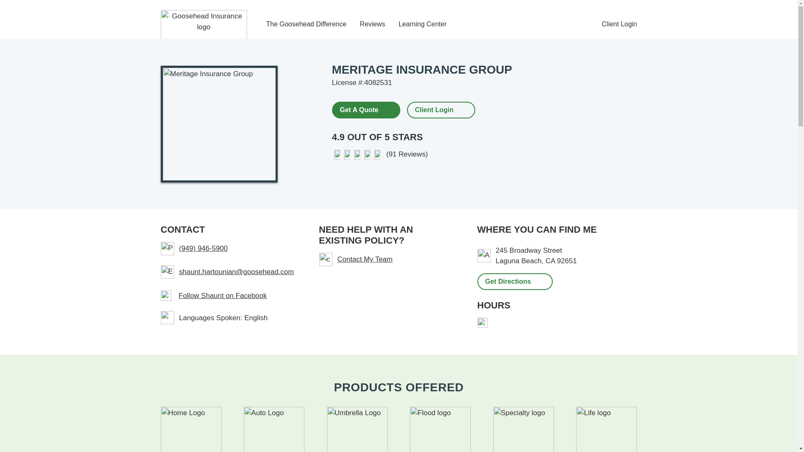  Describe the element at coordinates (440, 429) in the screenshot. I see `FLOOD` at that location.